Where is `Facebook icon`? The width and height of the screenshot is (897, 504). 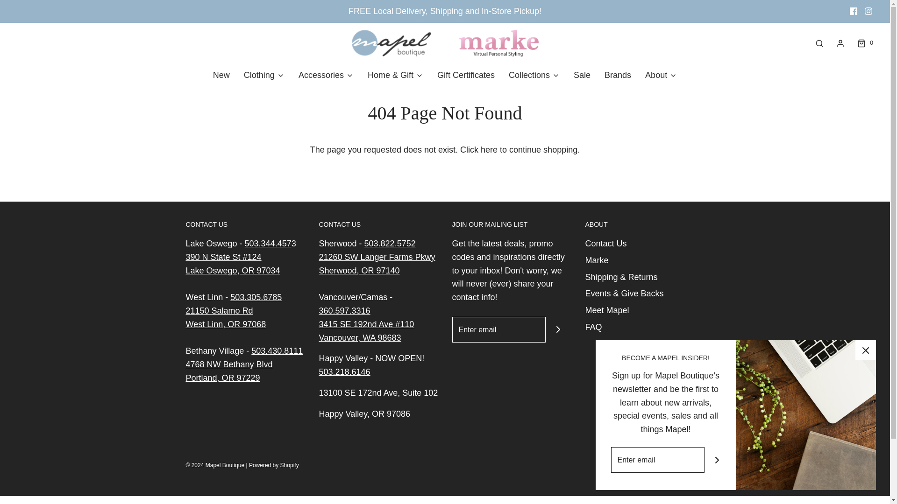 Facebook icon is located at coordinates (853, 11).